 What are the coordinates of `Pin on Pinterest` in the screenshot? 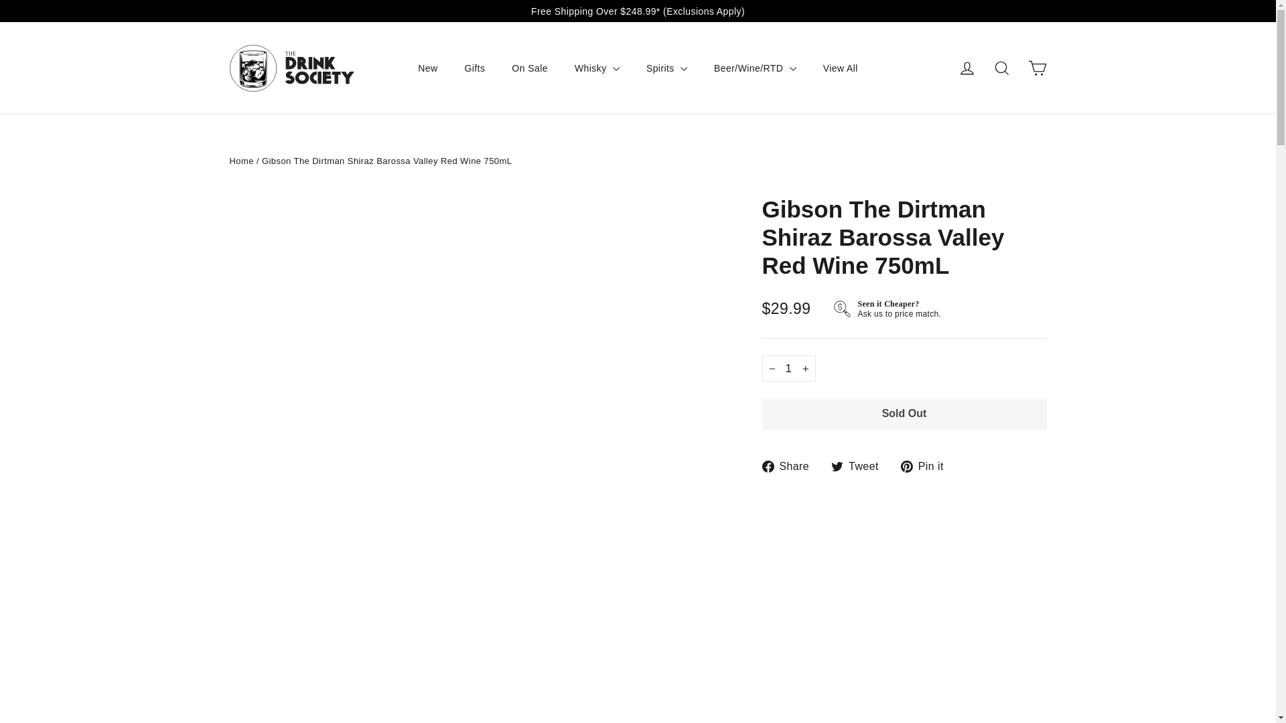 It's located at (927, 466).